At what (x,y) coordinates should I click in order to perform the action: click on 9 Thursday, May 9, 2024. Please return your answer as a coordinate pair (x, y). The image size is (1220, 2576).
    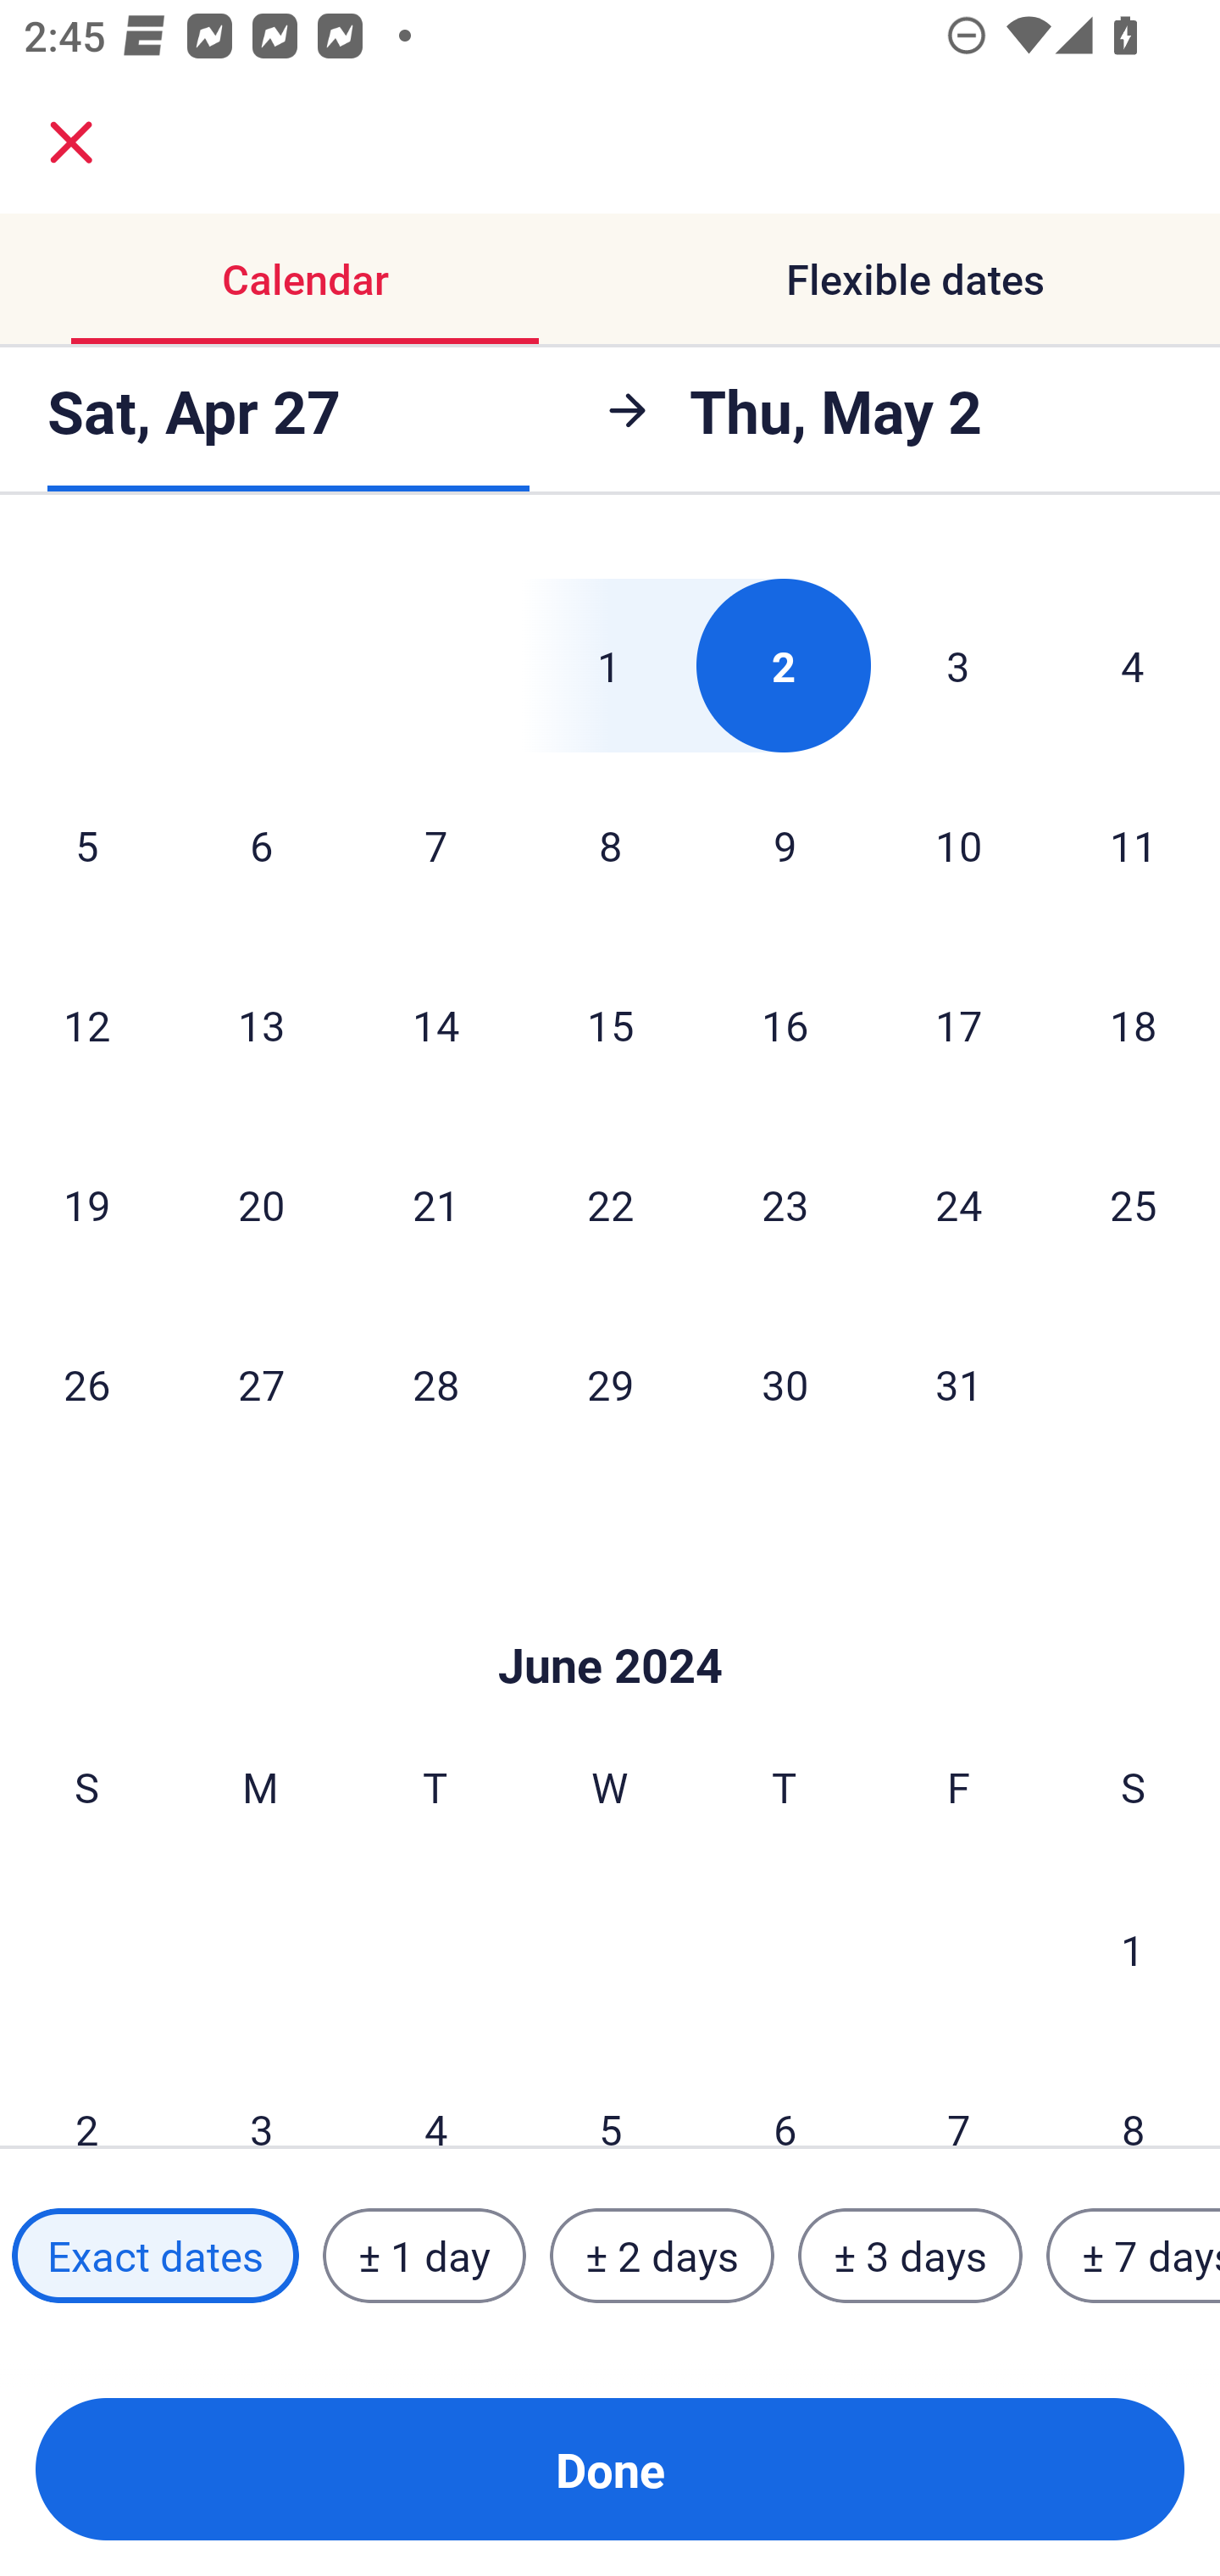
    Looking at the image, I should click on (785, 844).